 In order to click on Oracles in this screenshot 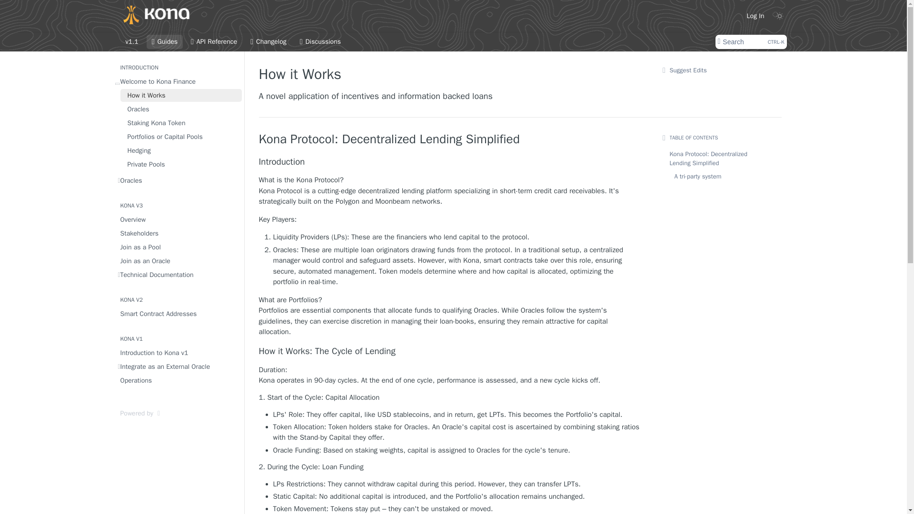, I will do `click(268, 42)`.